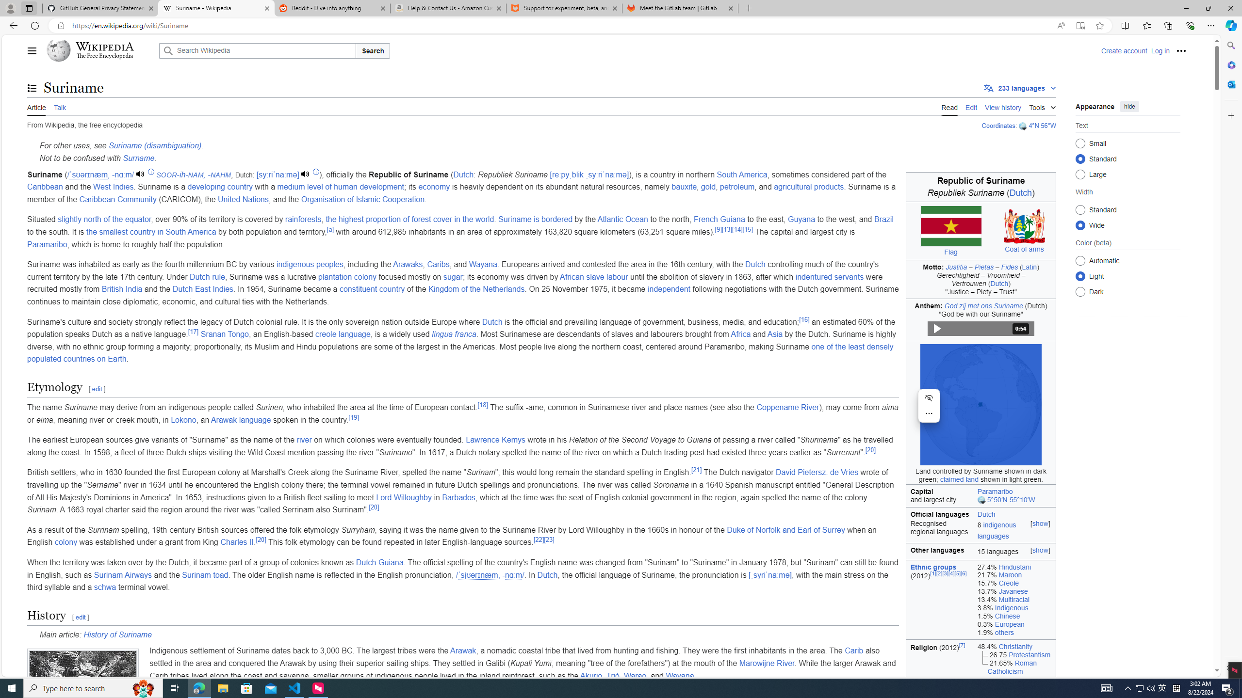 The width and height of the screenshot is (1242, 698). I want to click on Mini menu on text selection, so click(929, 406).